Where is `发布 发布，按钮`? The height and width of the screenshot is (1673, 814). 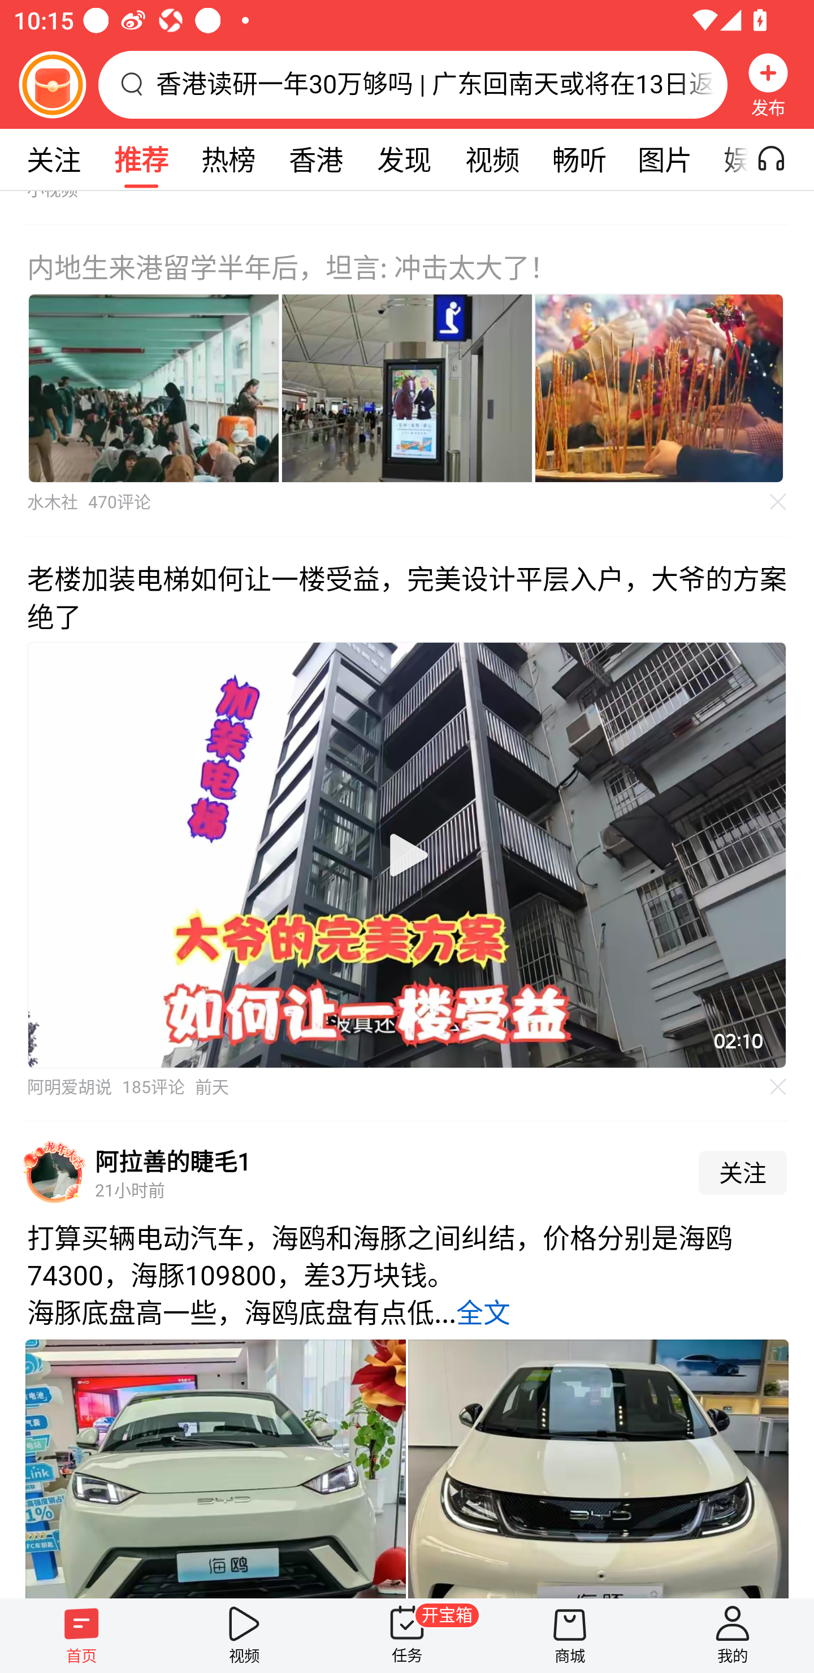 发布 发布，按钮 is located at coordinates (768, 84).